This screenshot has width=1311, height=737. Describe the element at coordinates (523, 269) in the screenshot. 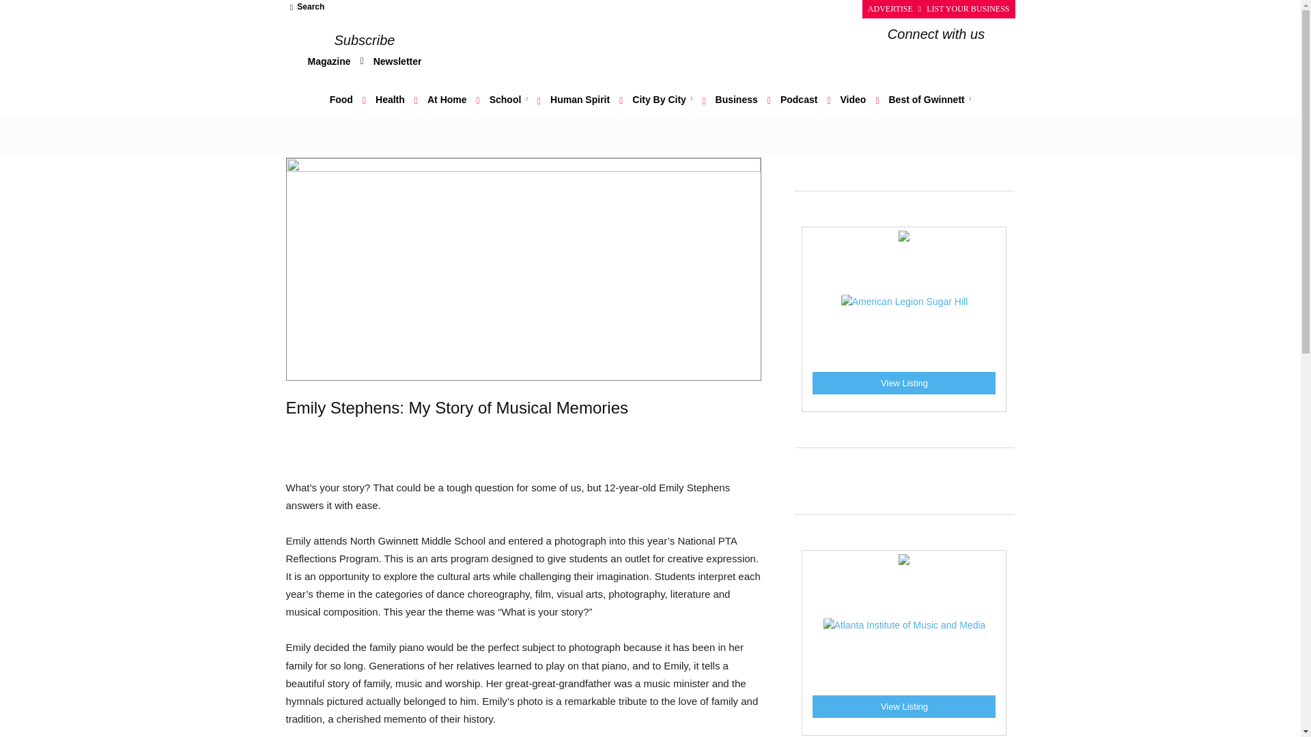

I see `OLYMPUS DIGITAL CAMERA` at that location.